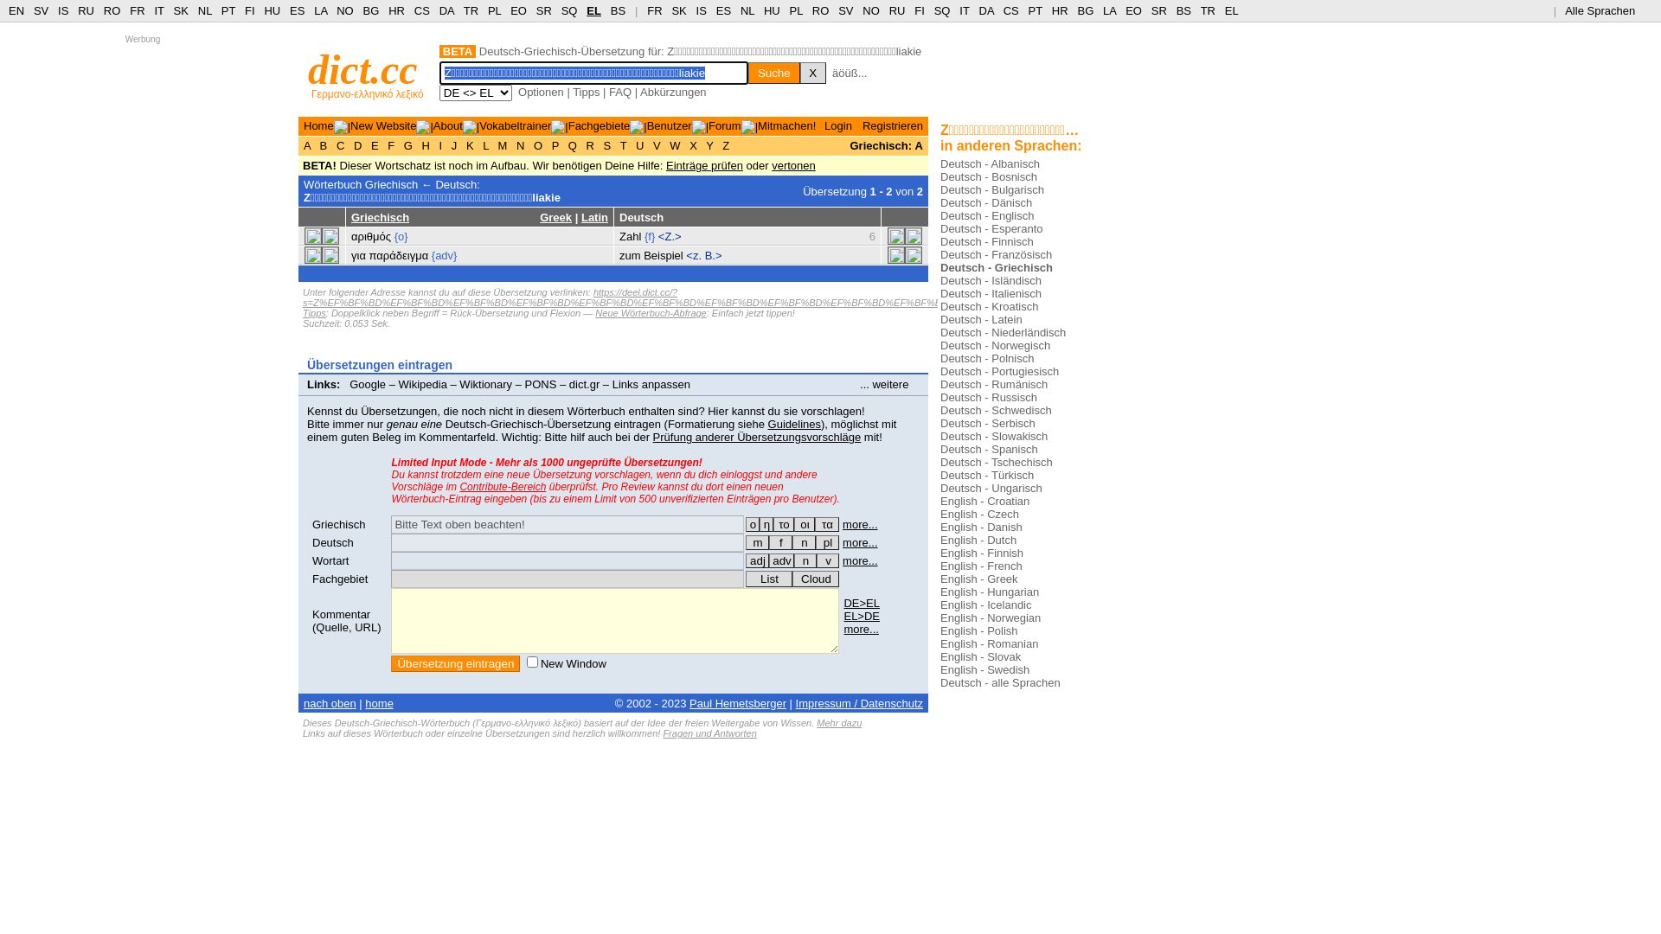 Image resolution: width=1661 pixels, height=934 pixels. What do you see at coordinates (1000, 372) in the screenshot?
I see `Deutsch - Portugiesisch` at bounding box center [1000, 372].